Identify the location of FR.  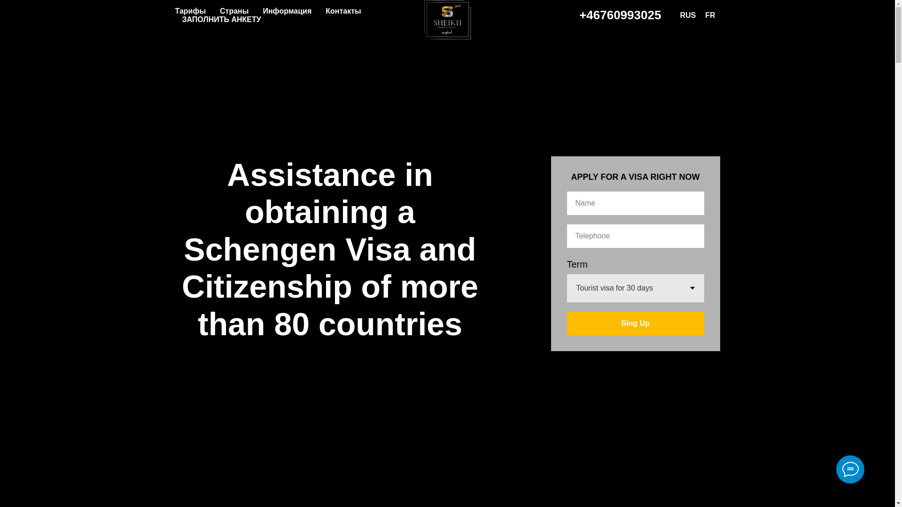
(710, 15).